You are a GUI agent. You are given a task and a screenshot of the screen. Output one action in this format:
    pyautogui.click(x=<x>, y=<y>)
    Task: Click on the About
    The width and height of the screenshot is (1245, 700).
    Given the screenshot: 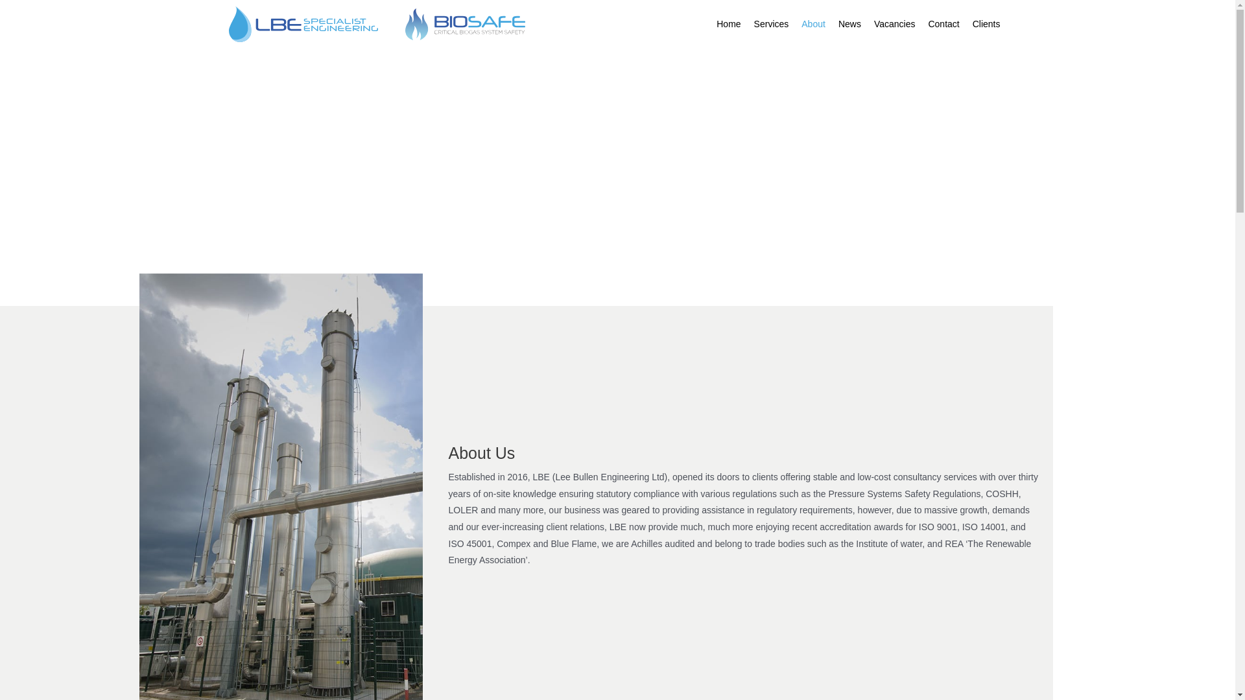 What is the action you would take?
    pyautogui.click(x=813, y=25)
    